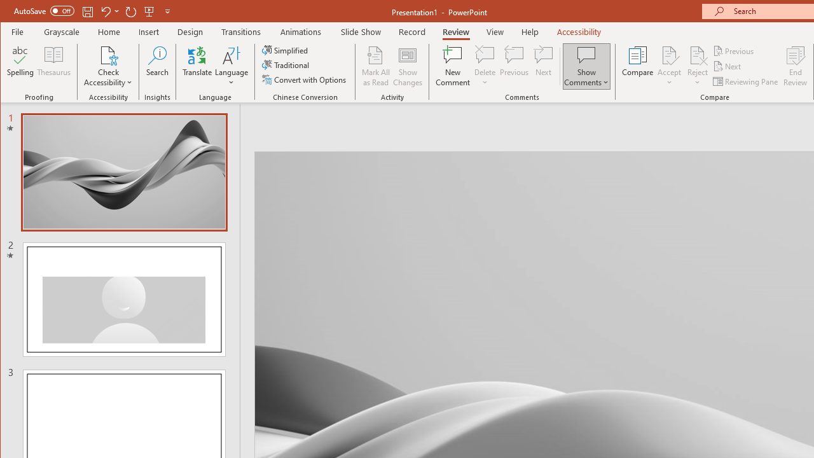 The image size is (814, 458). What do you see at coordinates (149, 11) in the screenshot?
I see `From Beginning` at bounding box center [149, 11].